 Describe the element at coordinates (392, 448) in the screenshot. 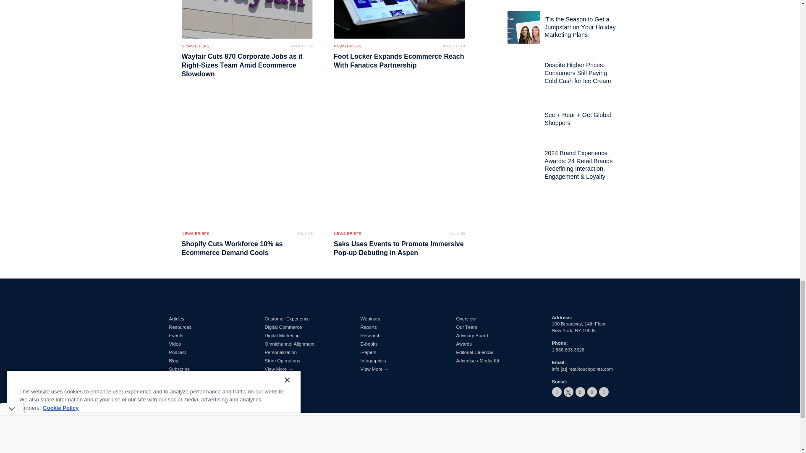

I see `about` at that location.